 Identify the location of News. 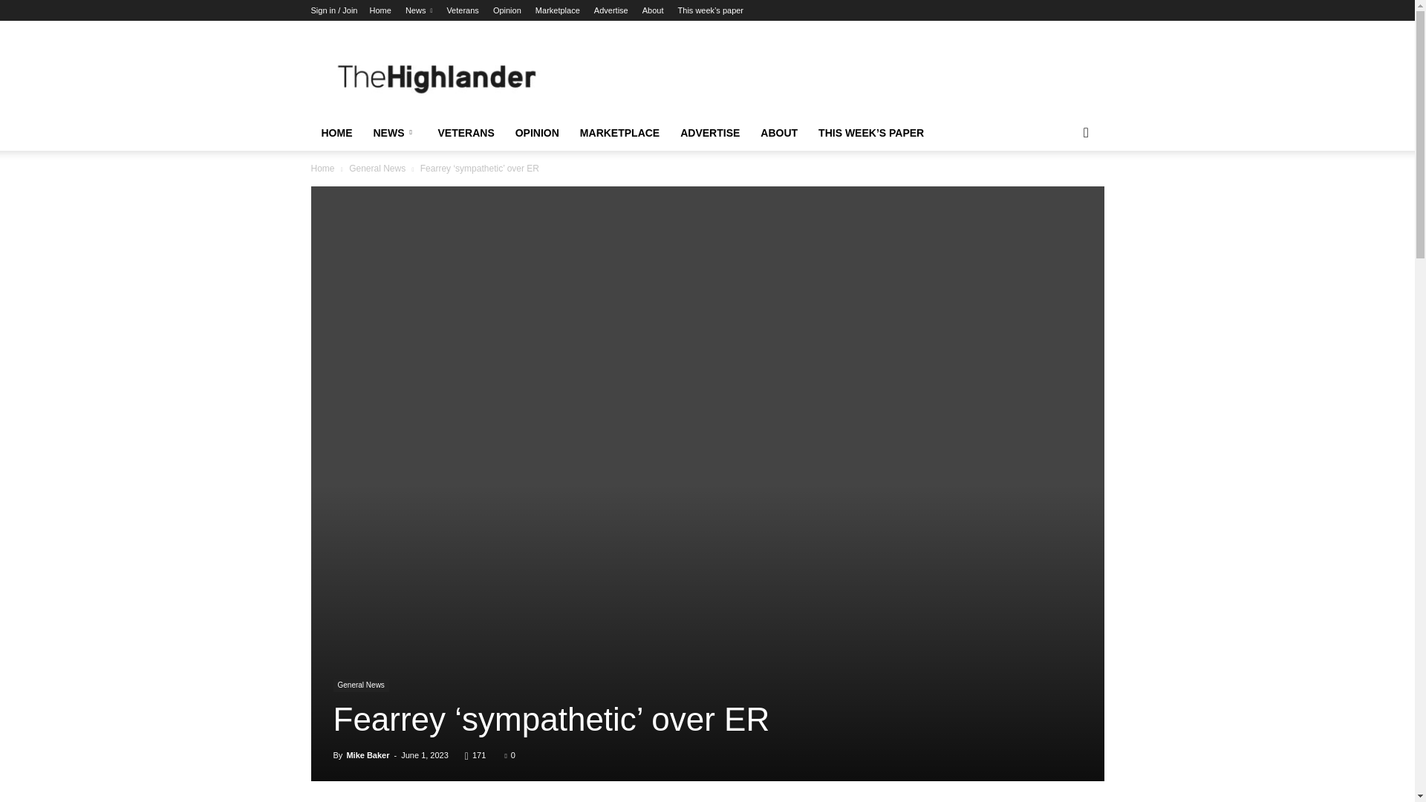
(418, 10).